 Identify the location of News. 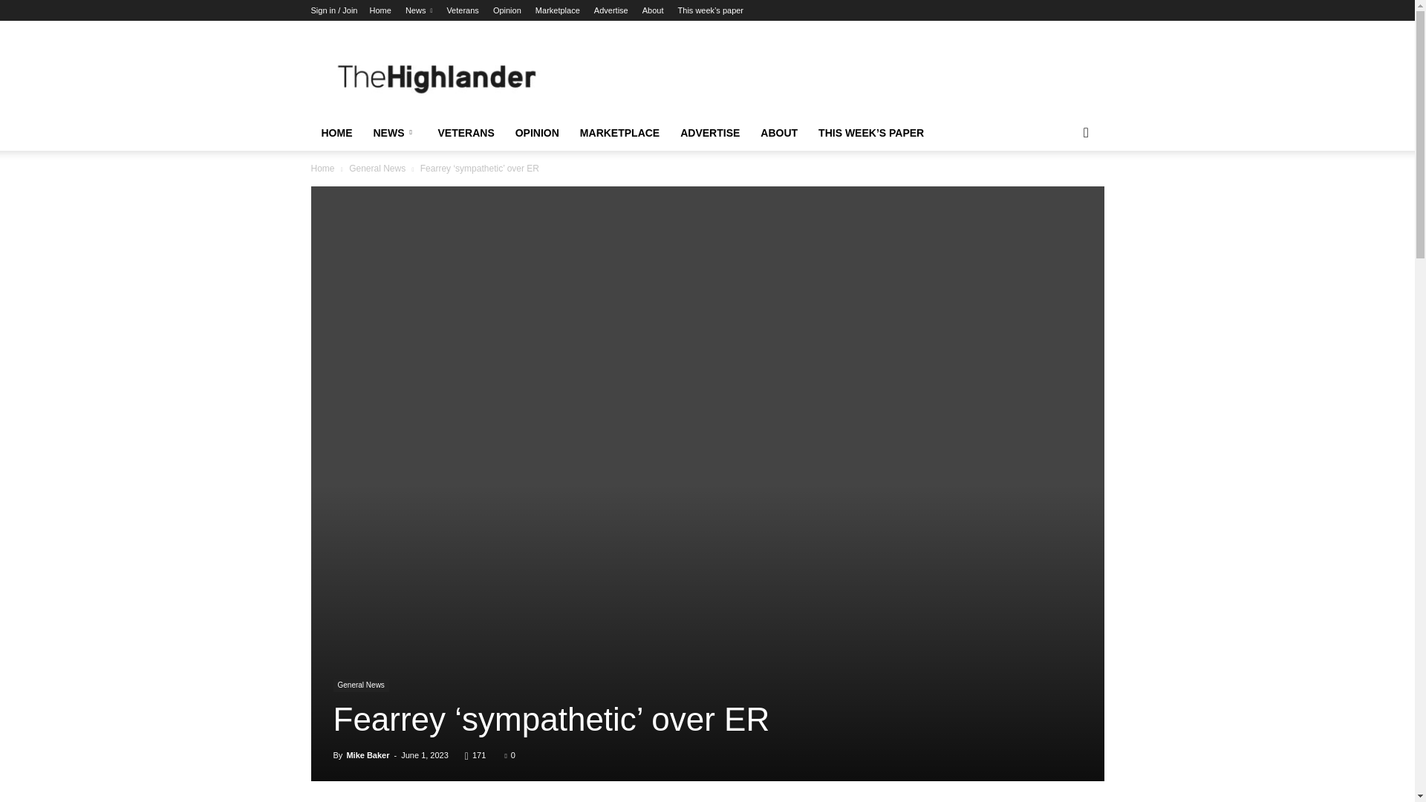
(418, 10).